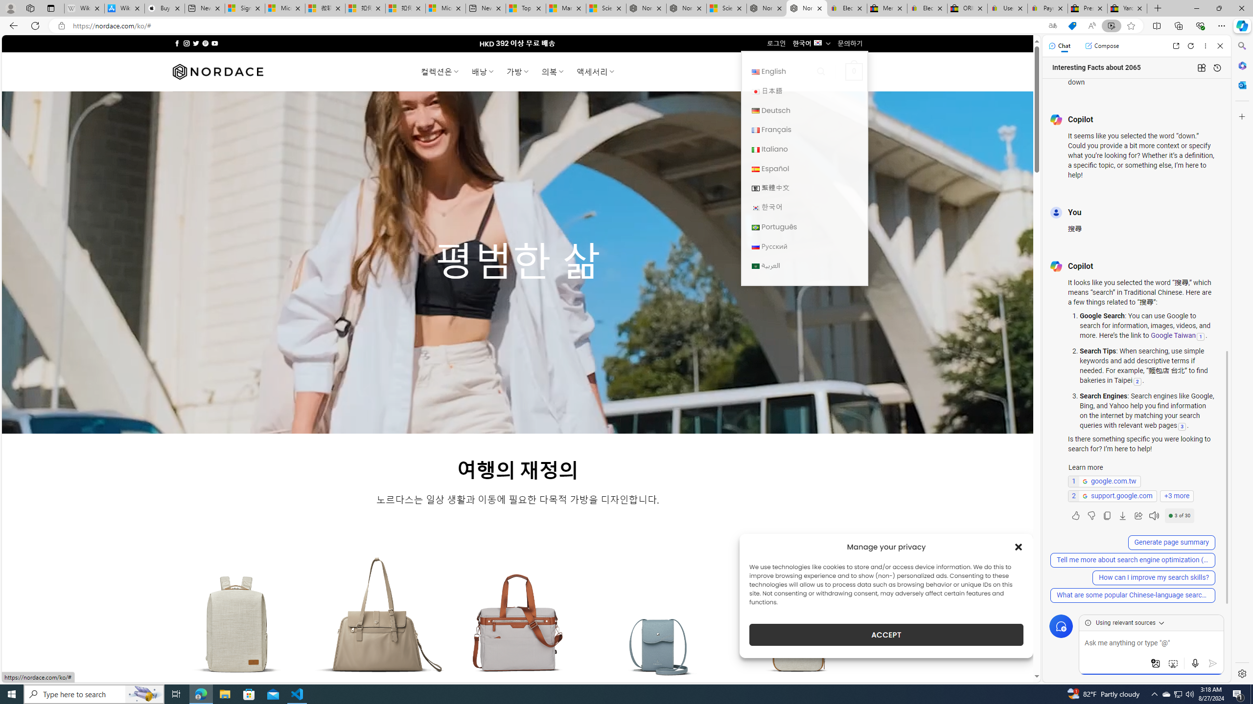  I want to click on Follow on YouTube, so click(214, 43).